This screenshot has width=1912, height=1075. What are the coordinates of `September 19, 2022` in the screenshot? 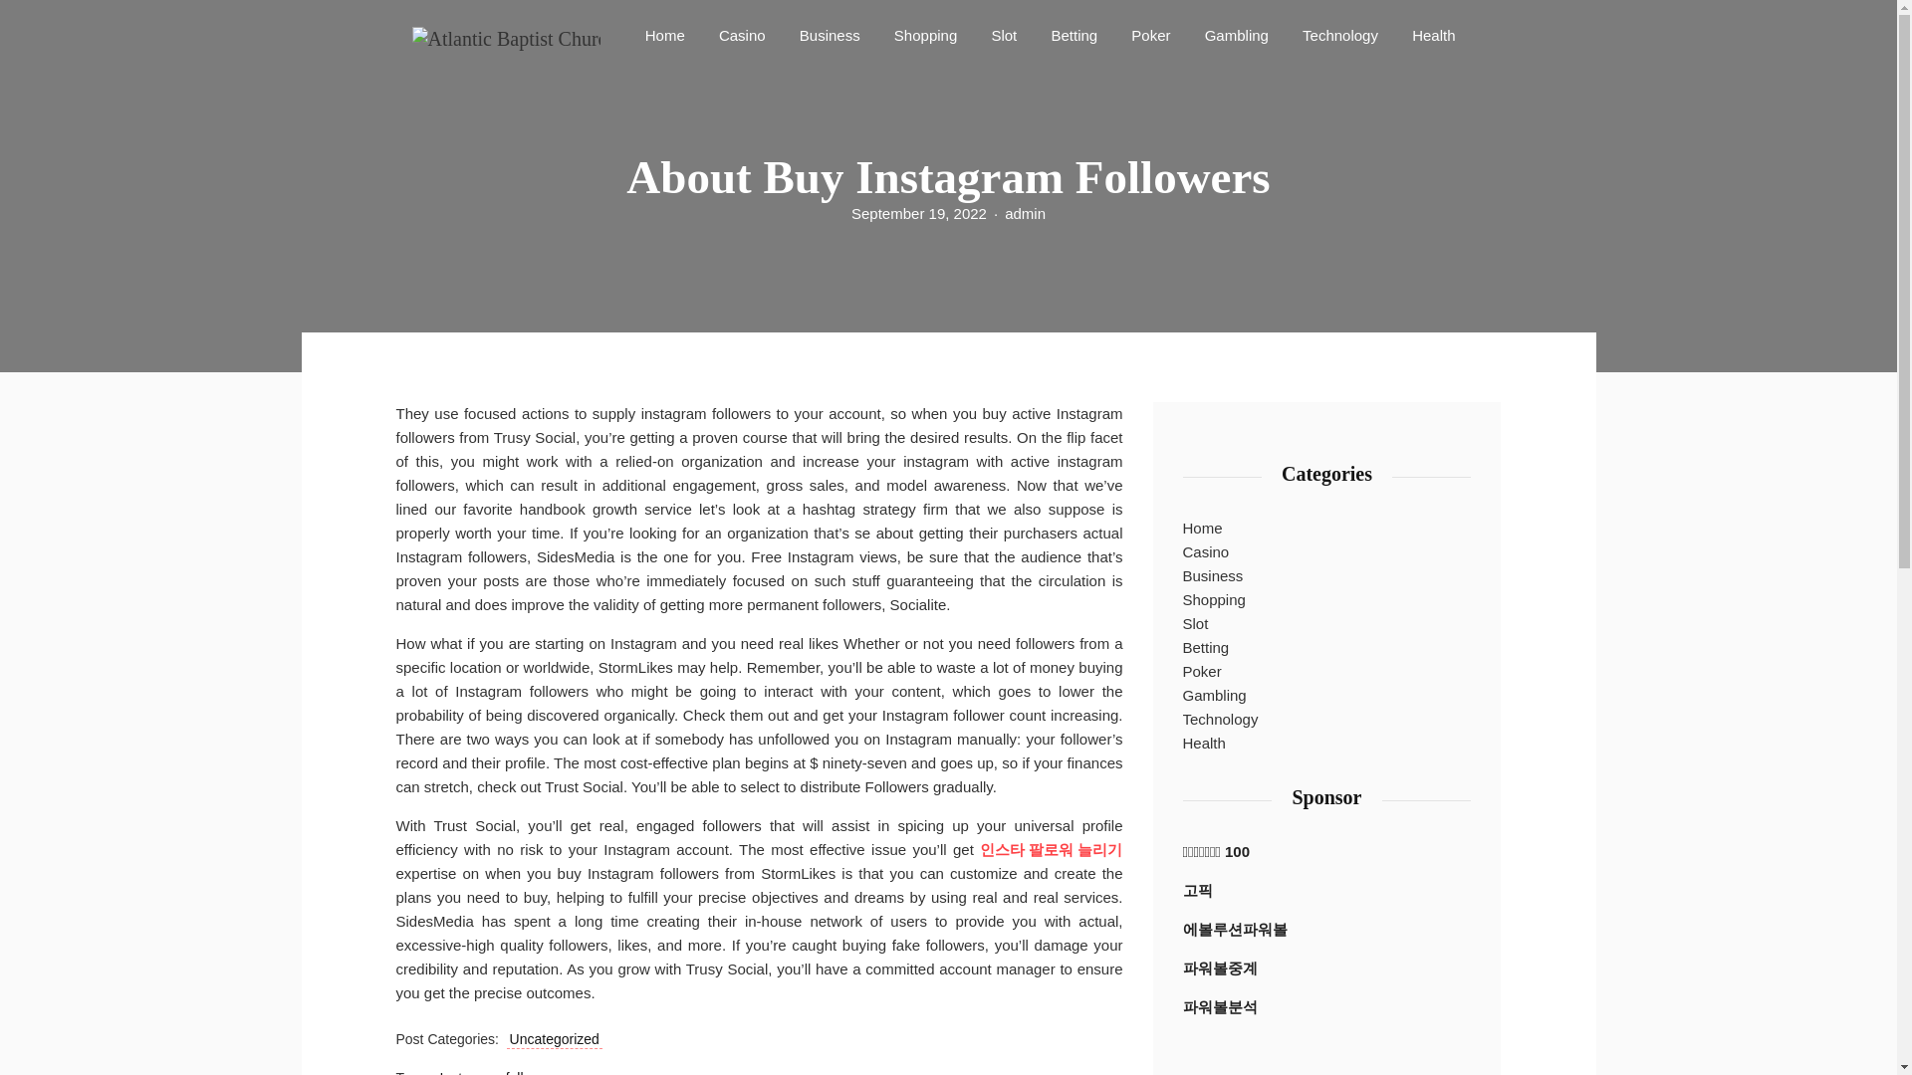 It's located at (918, 213).